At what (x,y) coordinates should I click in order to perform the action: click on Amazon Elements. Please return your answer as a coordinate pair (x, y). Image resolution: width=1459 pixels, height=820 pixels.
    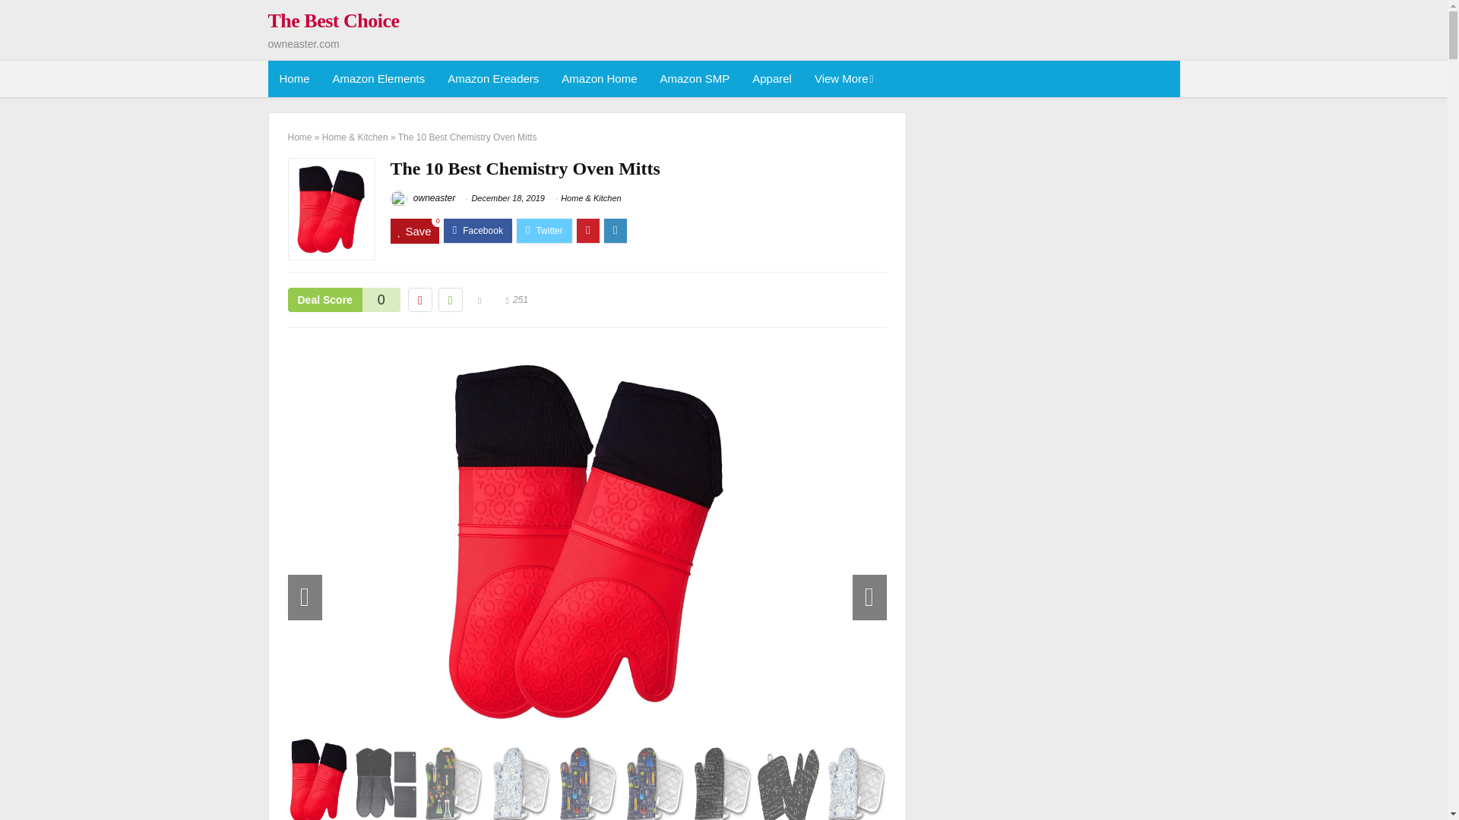
    Looking at the image, I should click on (378, 79).